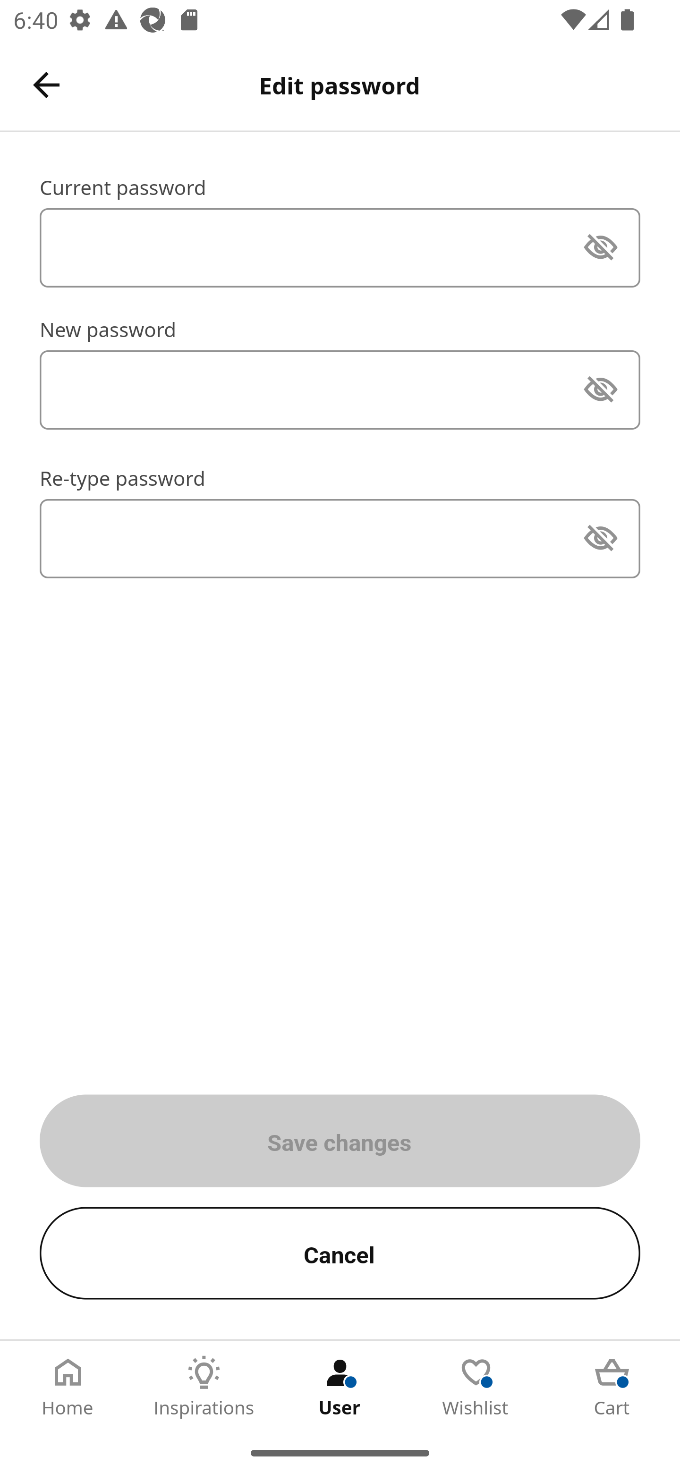  I want to click on Wishlist
Tab 4 of 5, so click(476, 1387).